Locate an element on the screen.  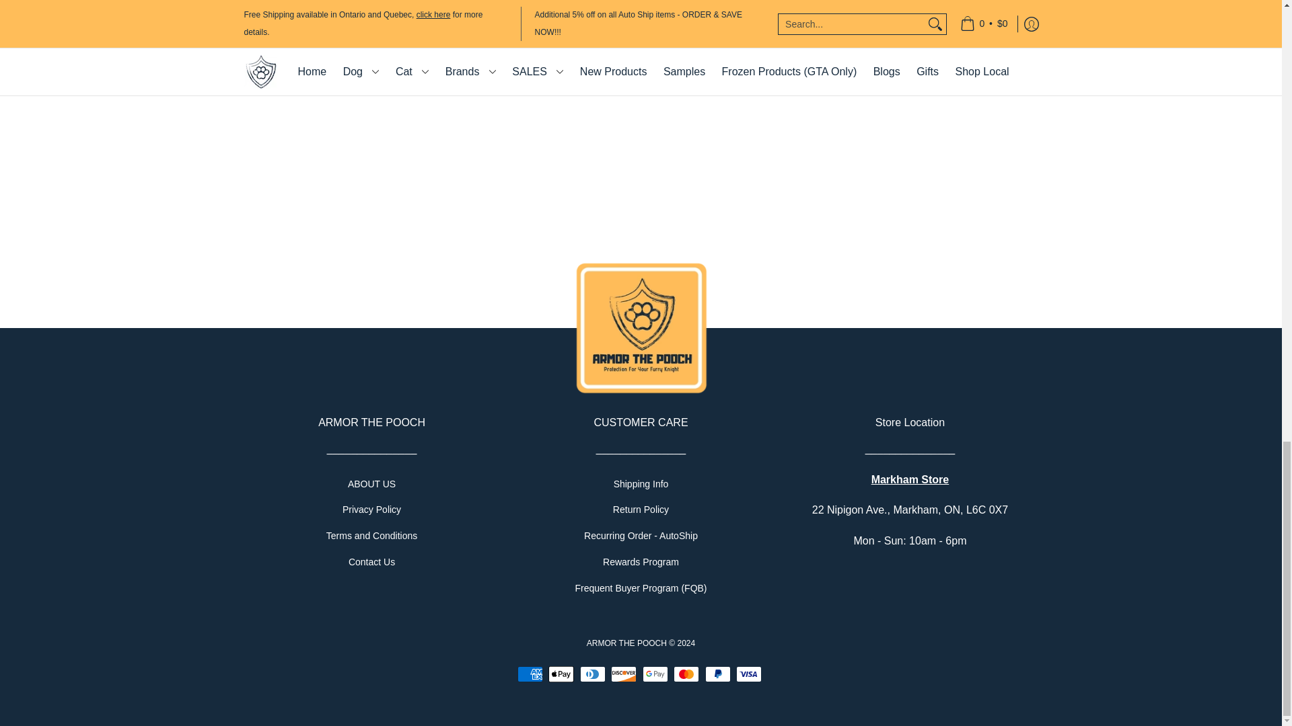
American Express is located at coordinates (530, 674).